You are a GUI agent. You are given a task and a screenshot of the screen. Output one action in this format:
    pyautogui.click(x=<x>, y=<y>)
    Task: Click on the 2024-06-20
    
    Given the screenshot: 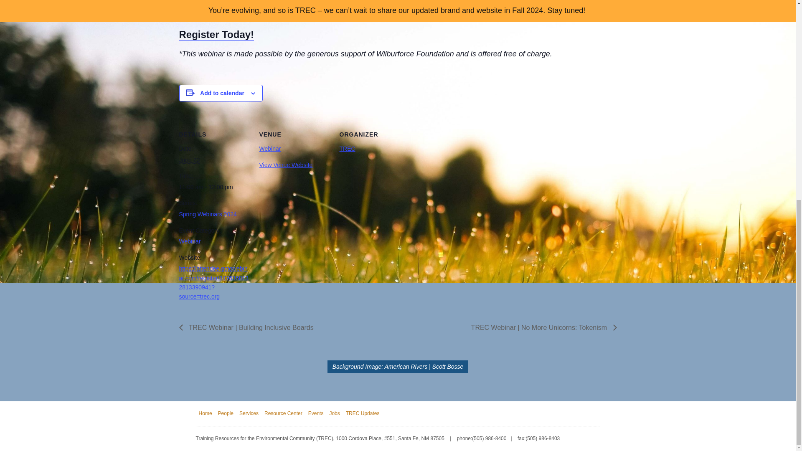 What is the action you would take?
    pyautogui.click(x=214, y=187)
    